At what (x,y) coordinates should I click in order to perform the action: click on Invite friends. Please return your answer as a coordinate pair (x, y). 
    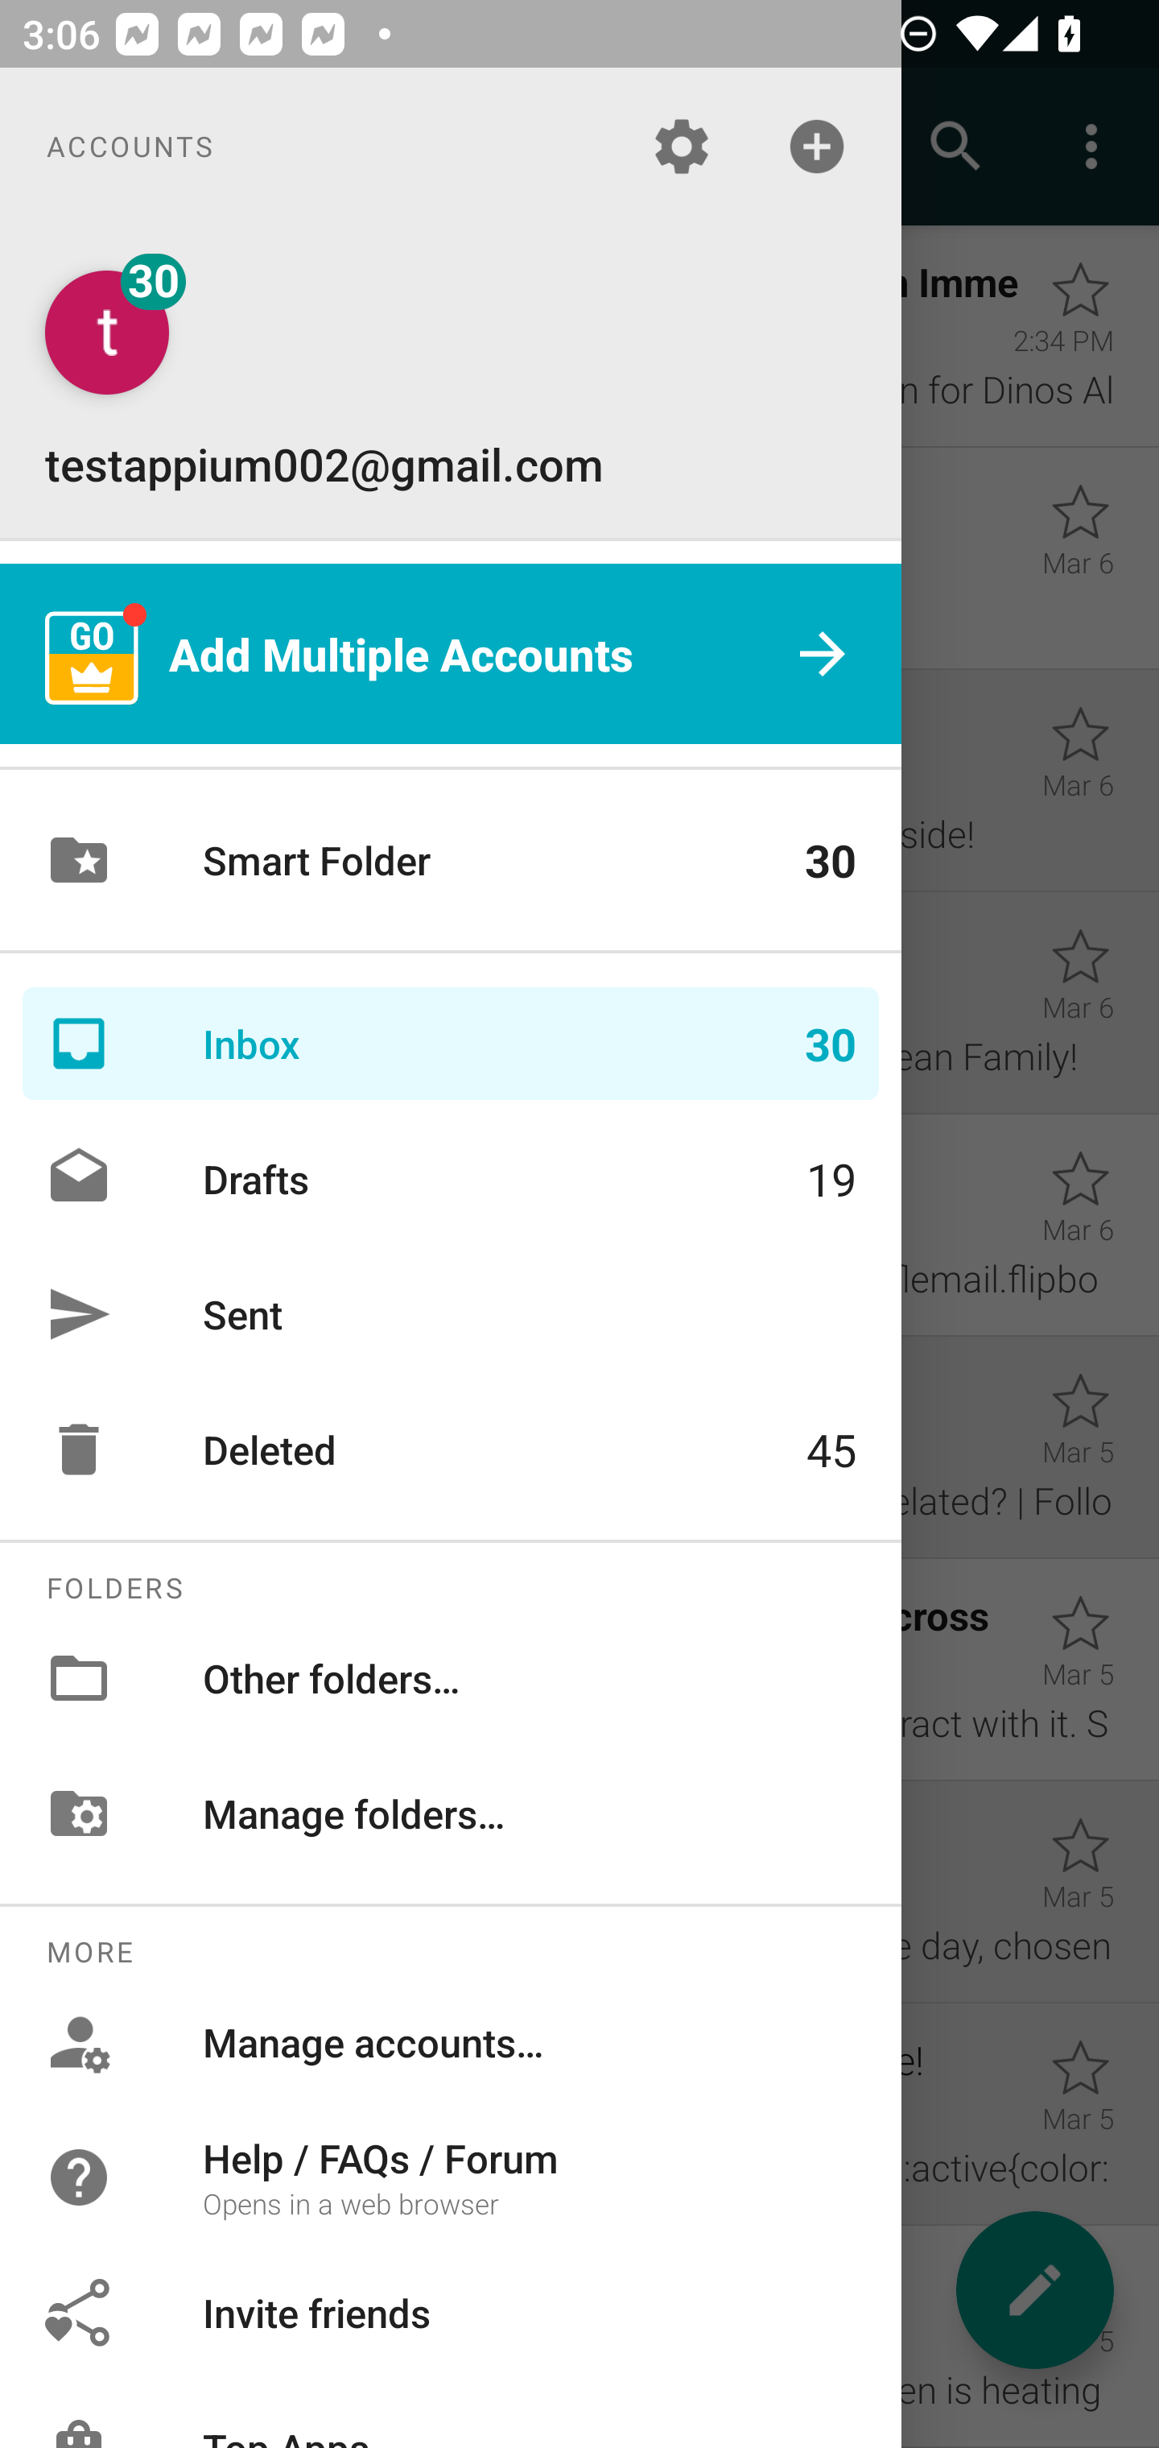
    Looking at the image, I should click on (451, 2311).